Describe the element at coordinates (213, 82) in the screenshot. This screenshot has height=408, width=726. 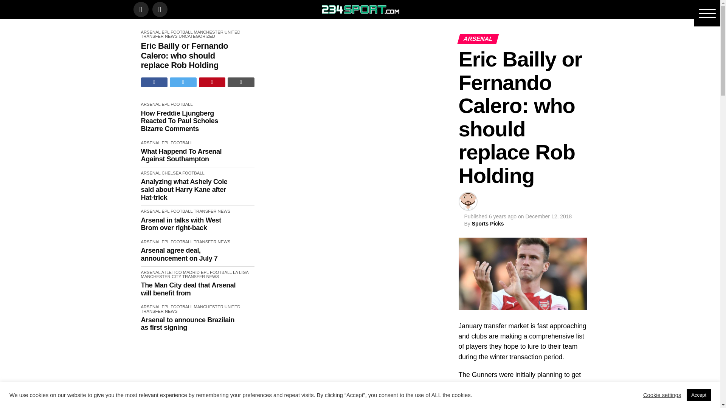
I see `Pin This Post` at that location.